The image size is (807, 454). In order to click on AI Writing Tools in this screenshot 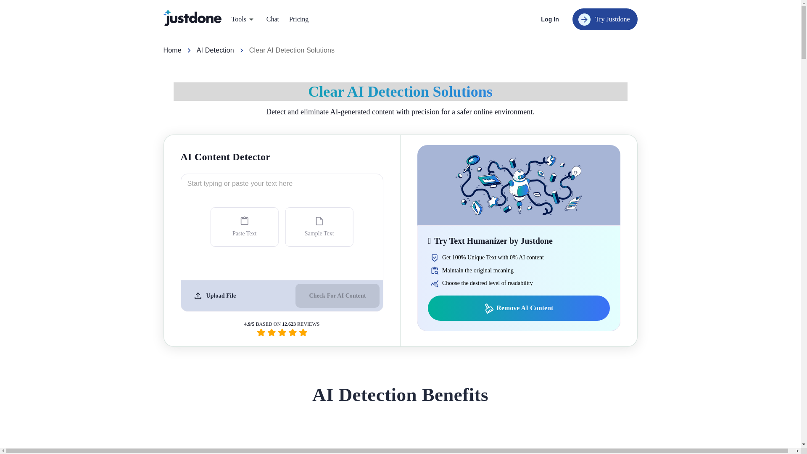, I will do `click(475, 45)`.